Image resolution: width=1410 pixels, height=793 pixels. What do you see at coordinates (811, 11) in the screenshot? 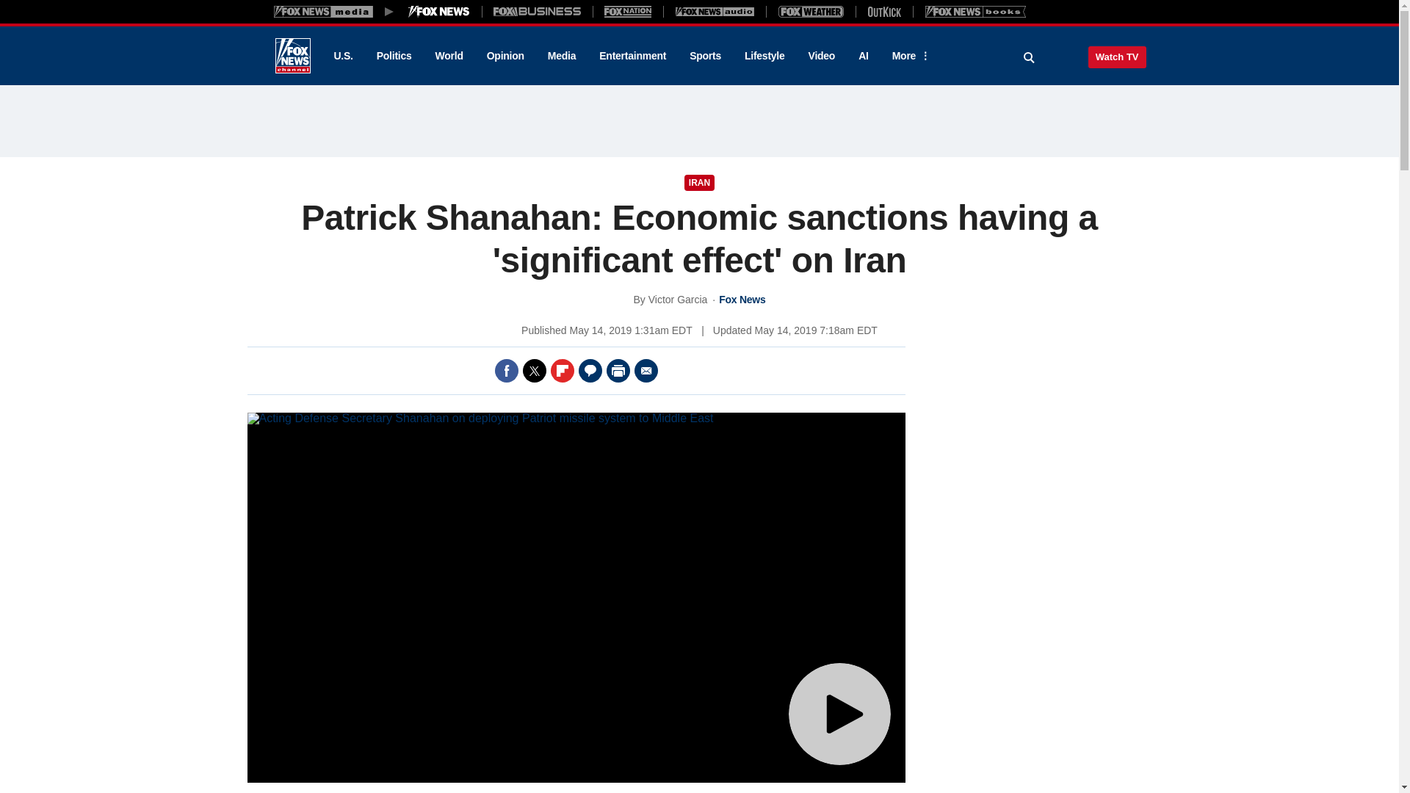
I see `Fox Weather` at bounding box center [811, 11].